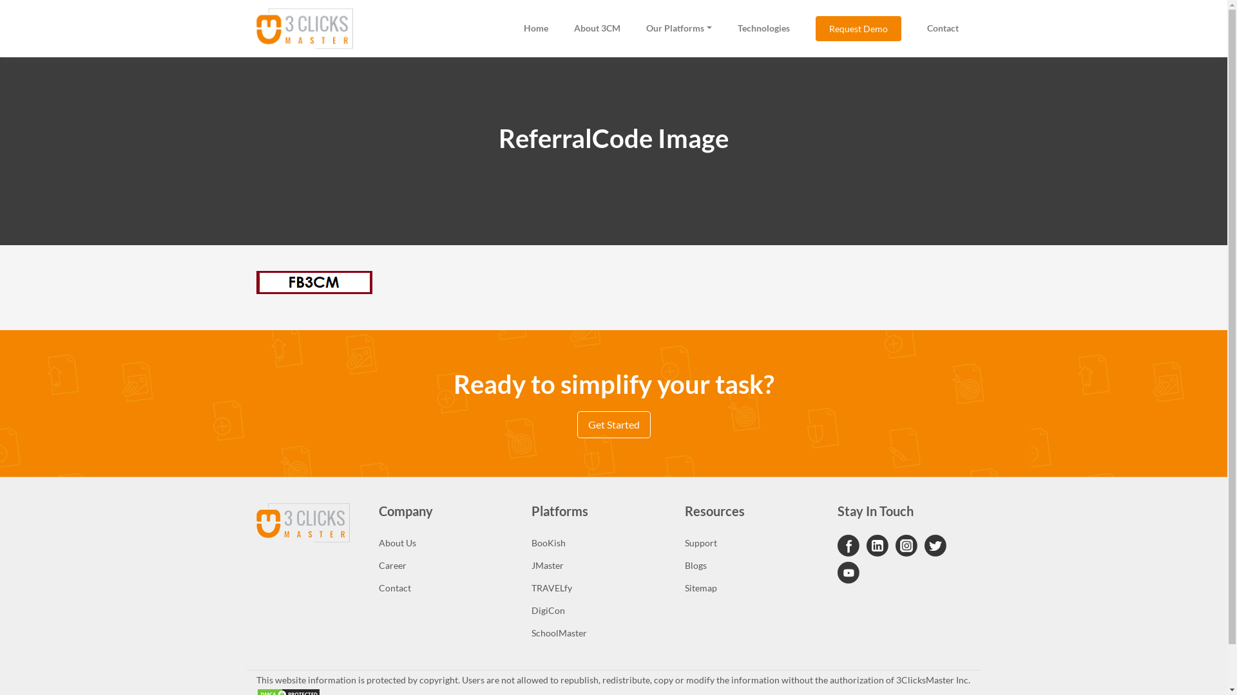 Image resolution: width=1237 pixels, height=695 pixels. I want to click on Contact, so click(446, 588).